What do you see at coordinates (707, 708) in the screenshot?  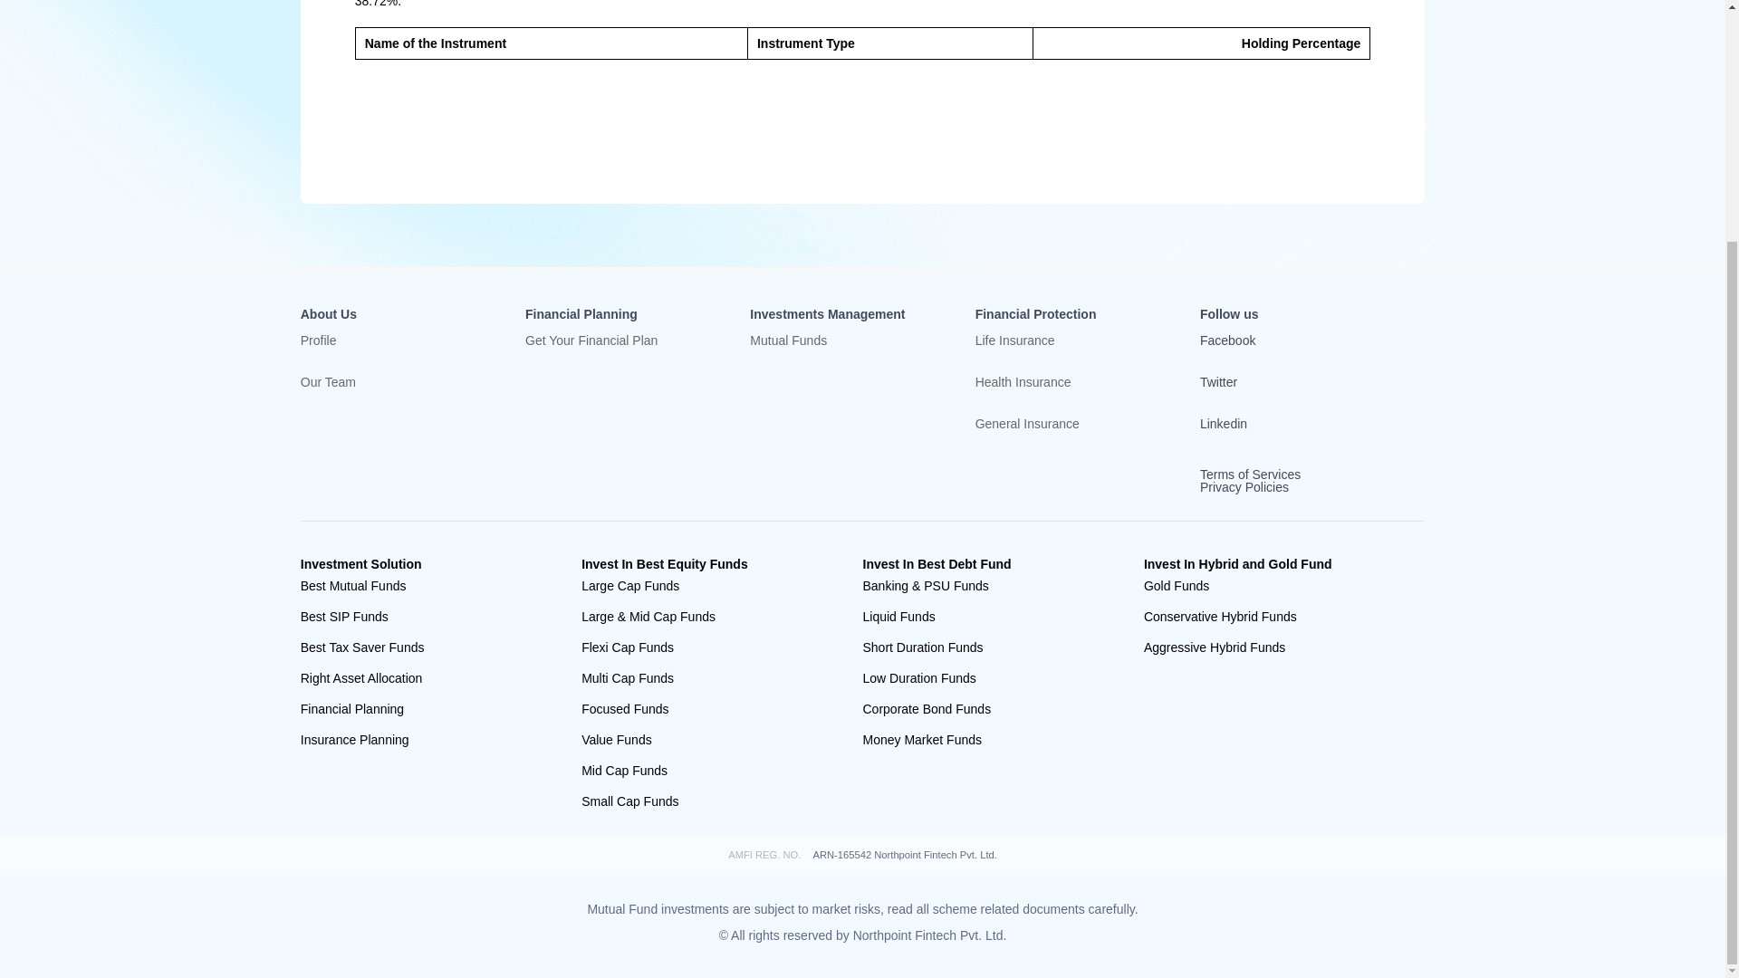 I see `Focused Funds` at bounding box center [707, 708].